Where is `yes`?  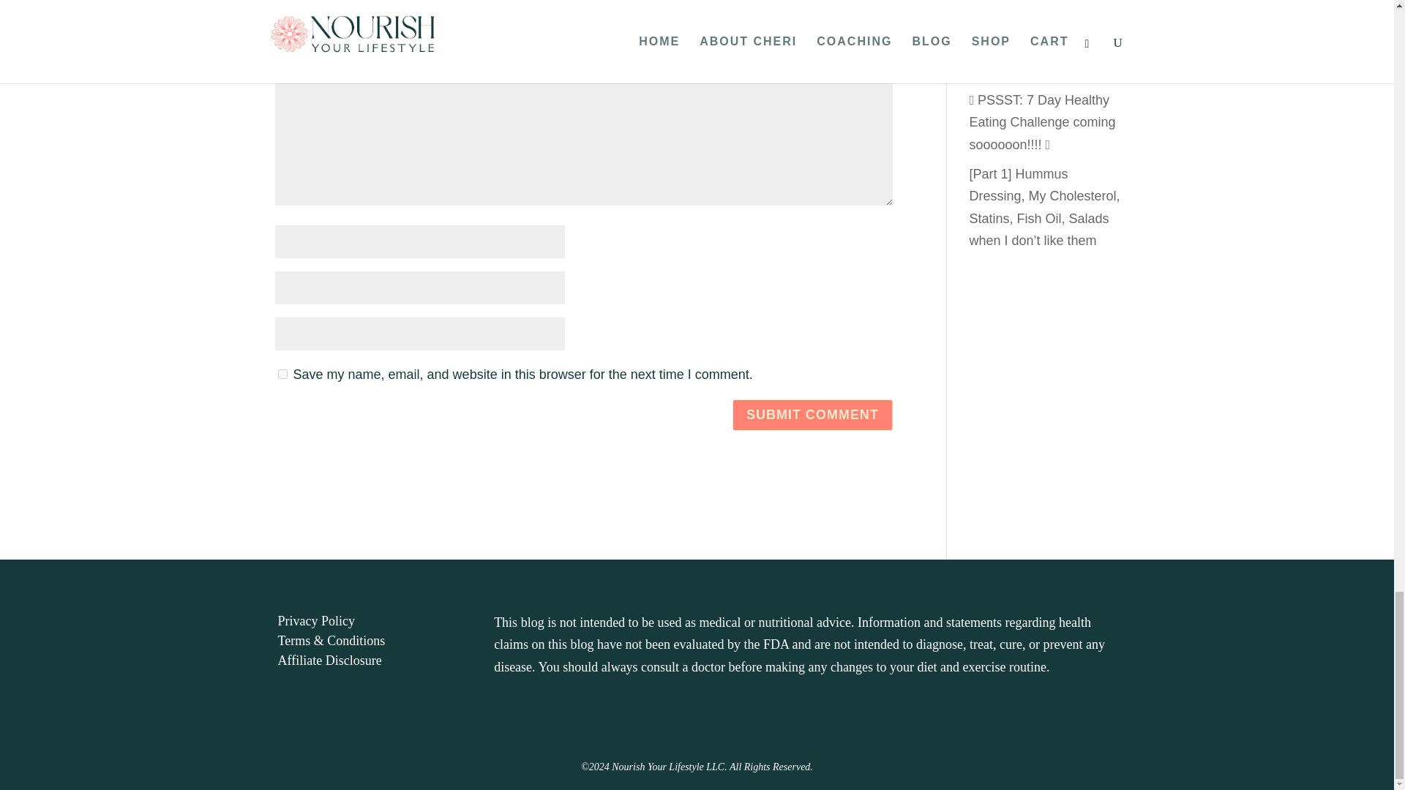
yes is located at coordinates (282, 375).